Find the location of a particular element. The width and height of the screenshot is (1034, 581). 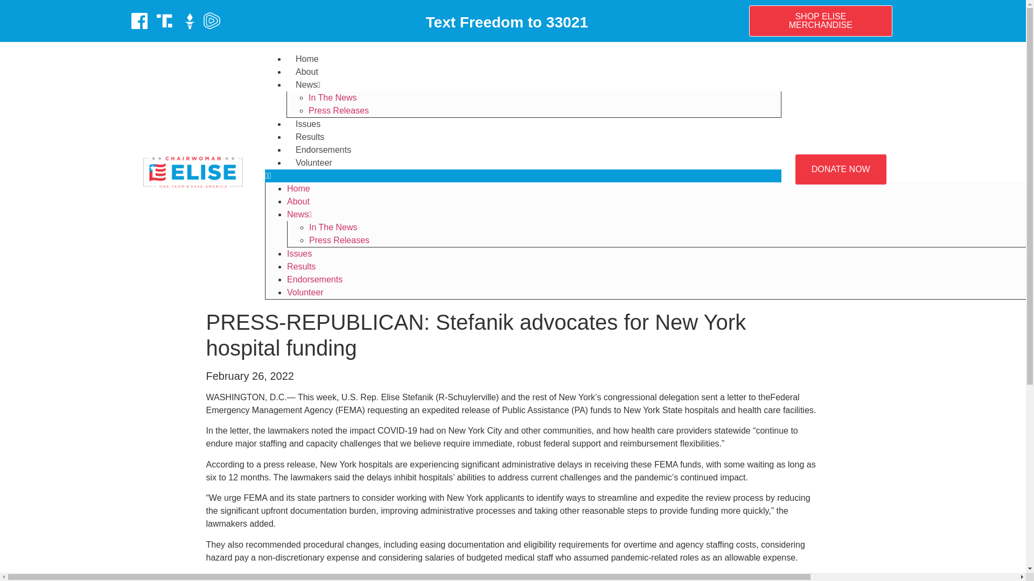

Volunteer is located at coordinates (305, 292).